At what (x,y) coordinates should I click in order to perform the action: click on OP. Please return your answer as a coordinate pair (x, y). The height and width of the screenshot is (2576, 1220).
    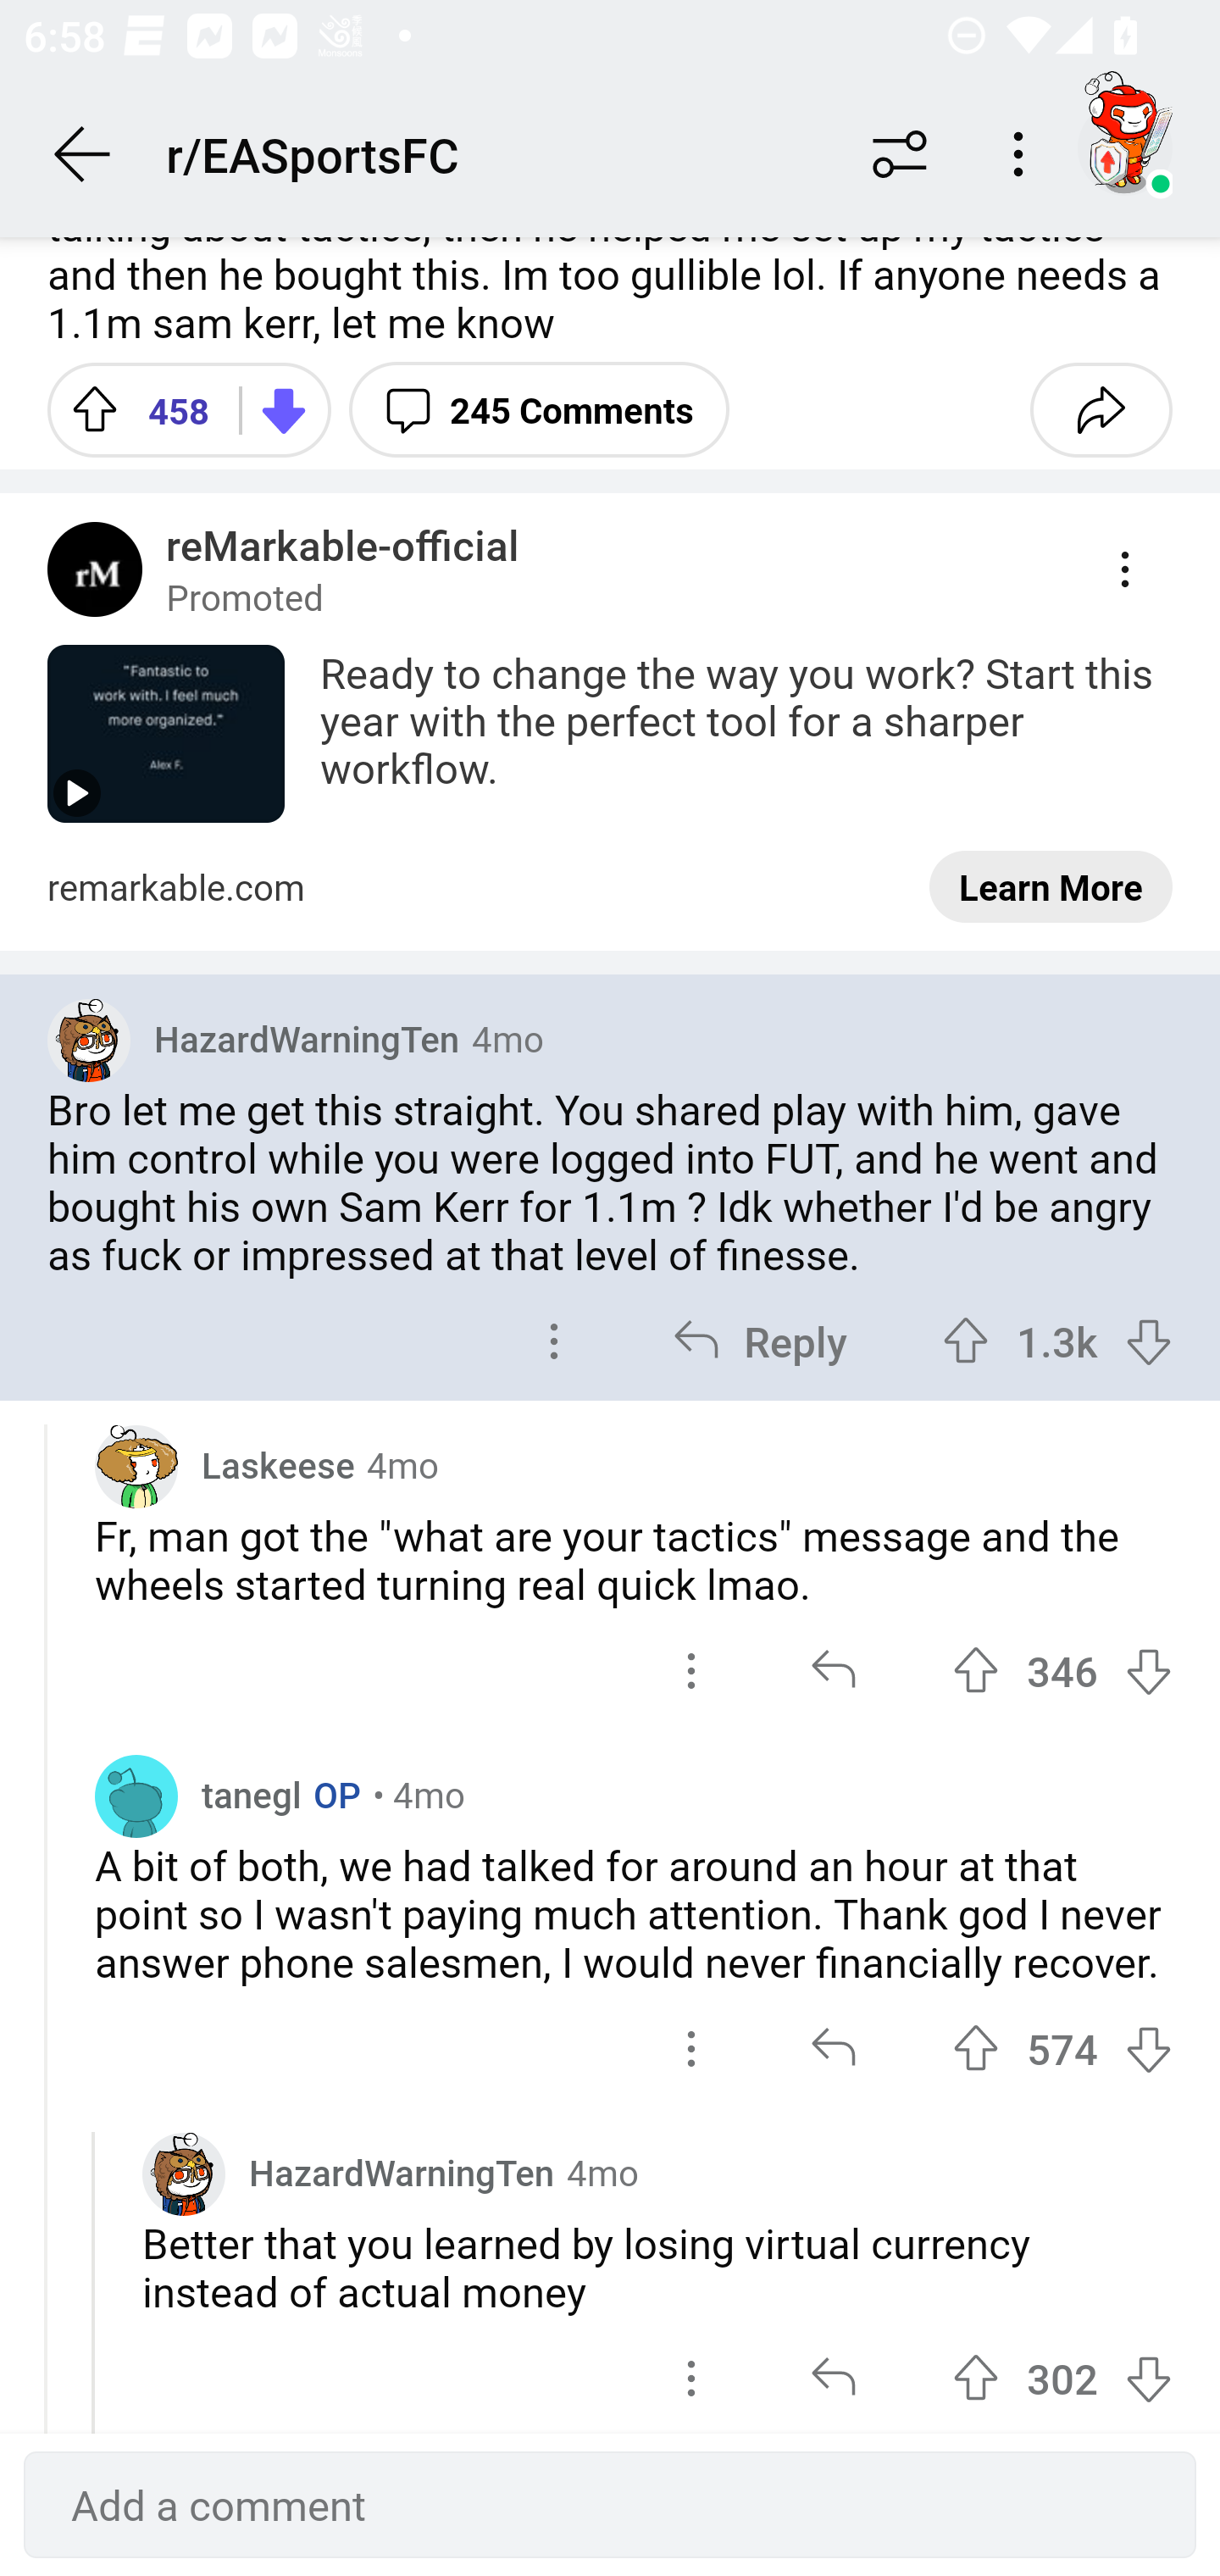
    Looking at the image, I should click on (330, 1794).